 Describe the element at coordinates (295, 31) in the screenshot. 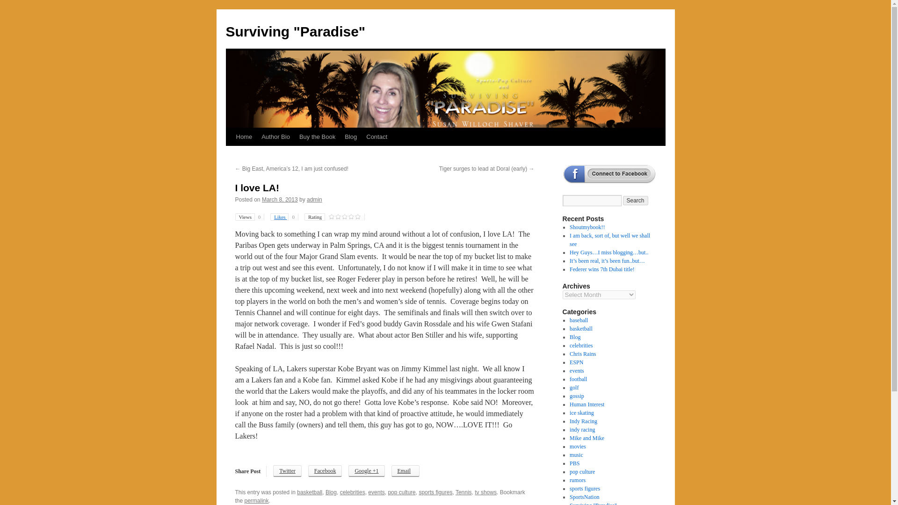

I see `Surviving "Paradise"` at that location.